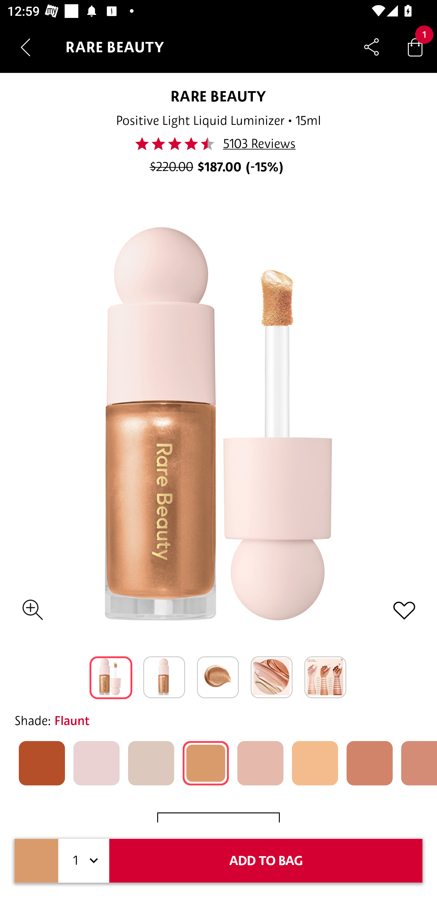 The image size is (437, 899). Describe the element at coordinates (218, 144) in the screenshot. I see `45.0 5103 Reviews` at that location.